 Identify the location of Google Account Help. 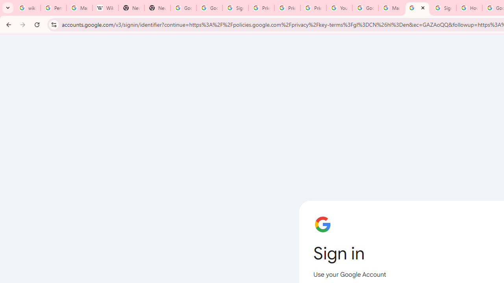
(365, 8).